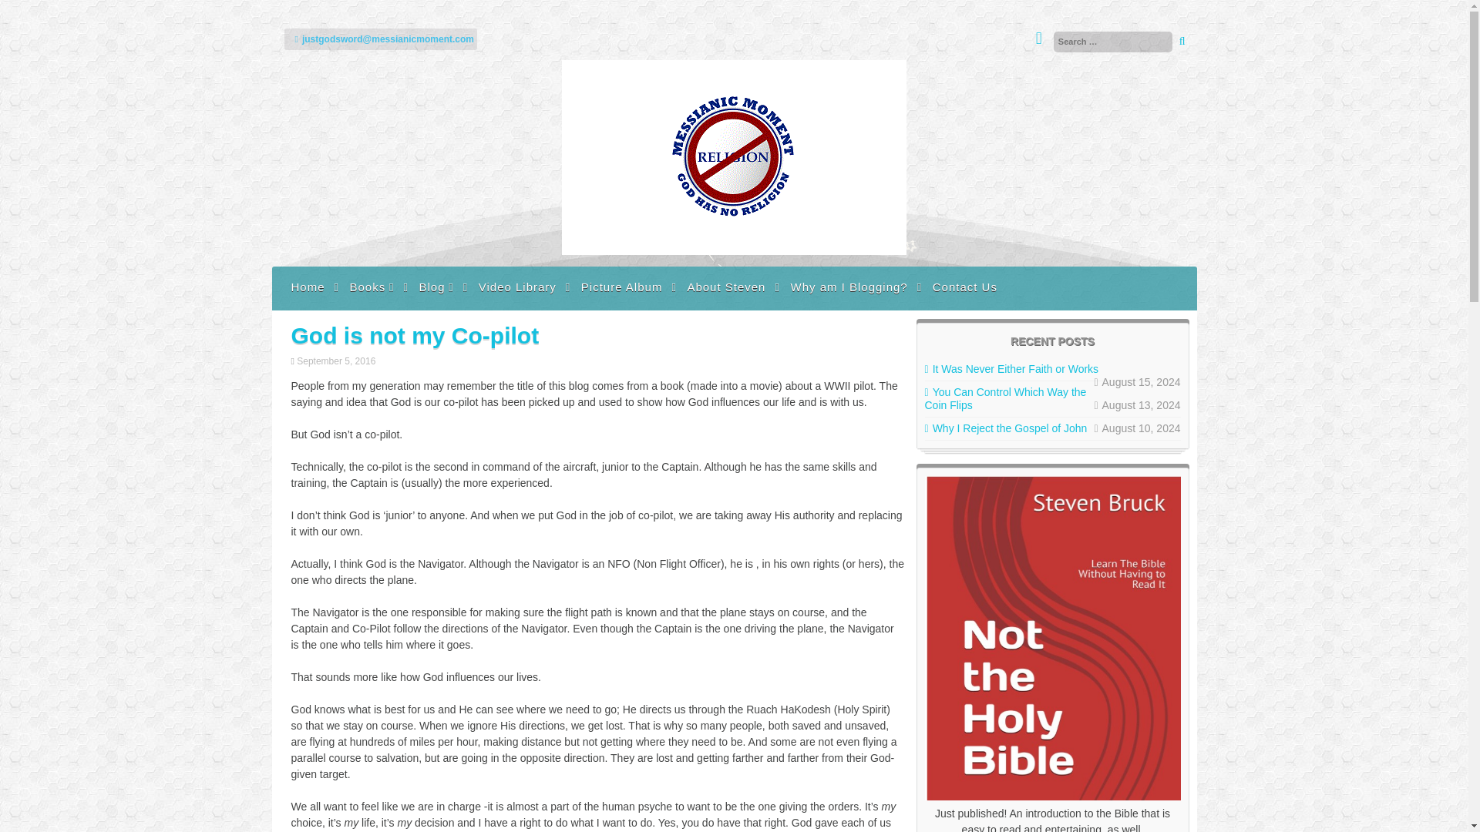 This screenshot has height=832, width=1480. Describe the element at coordinates (734, 250) in the screenshot. I see `Messianic Moment` at that location.